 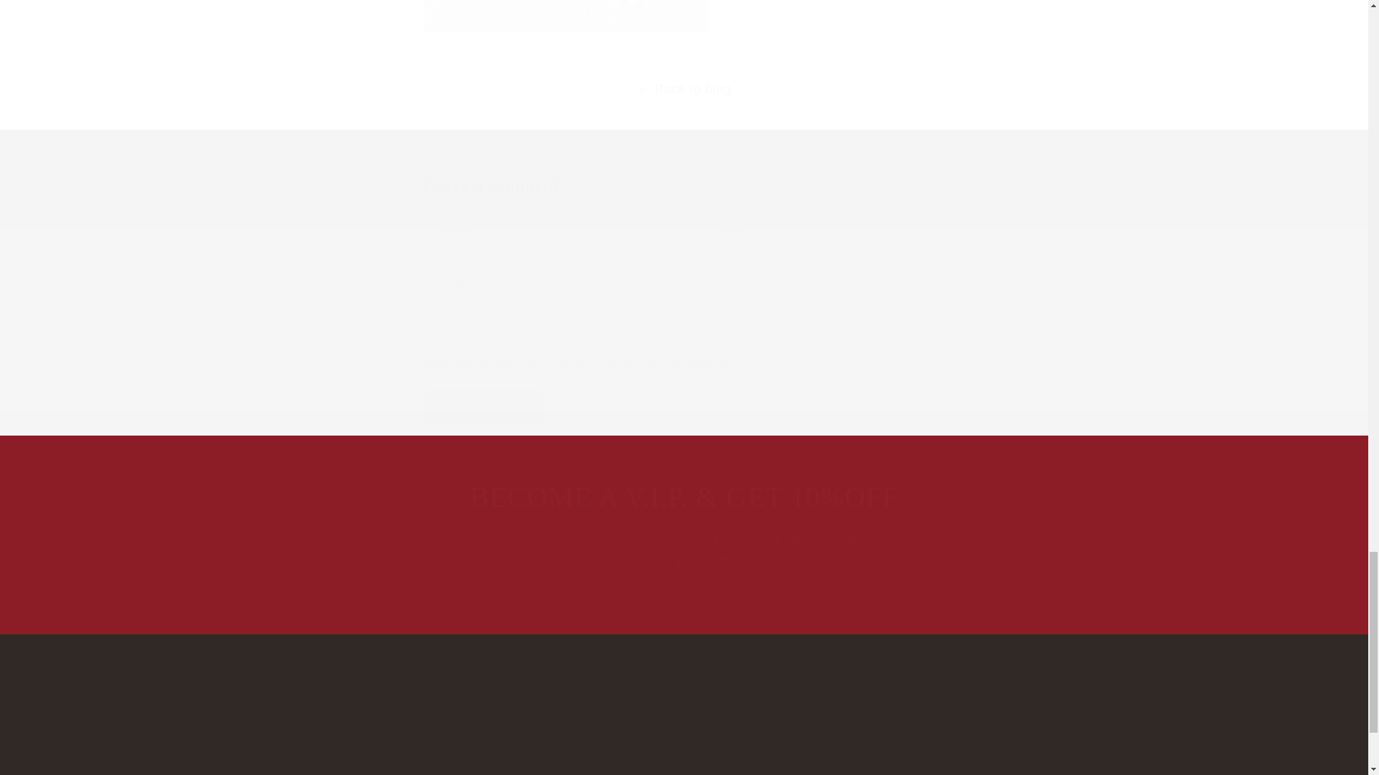 What do you see at coordinates (684, 732) in the screenshot?
I see `Email` at bounding box center [684, 732].